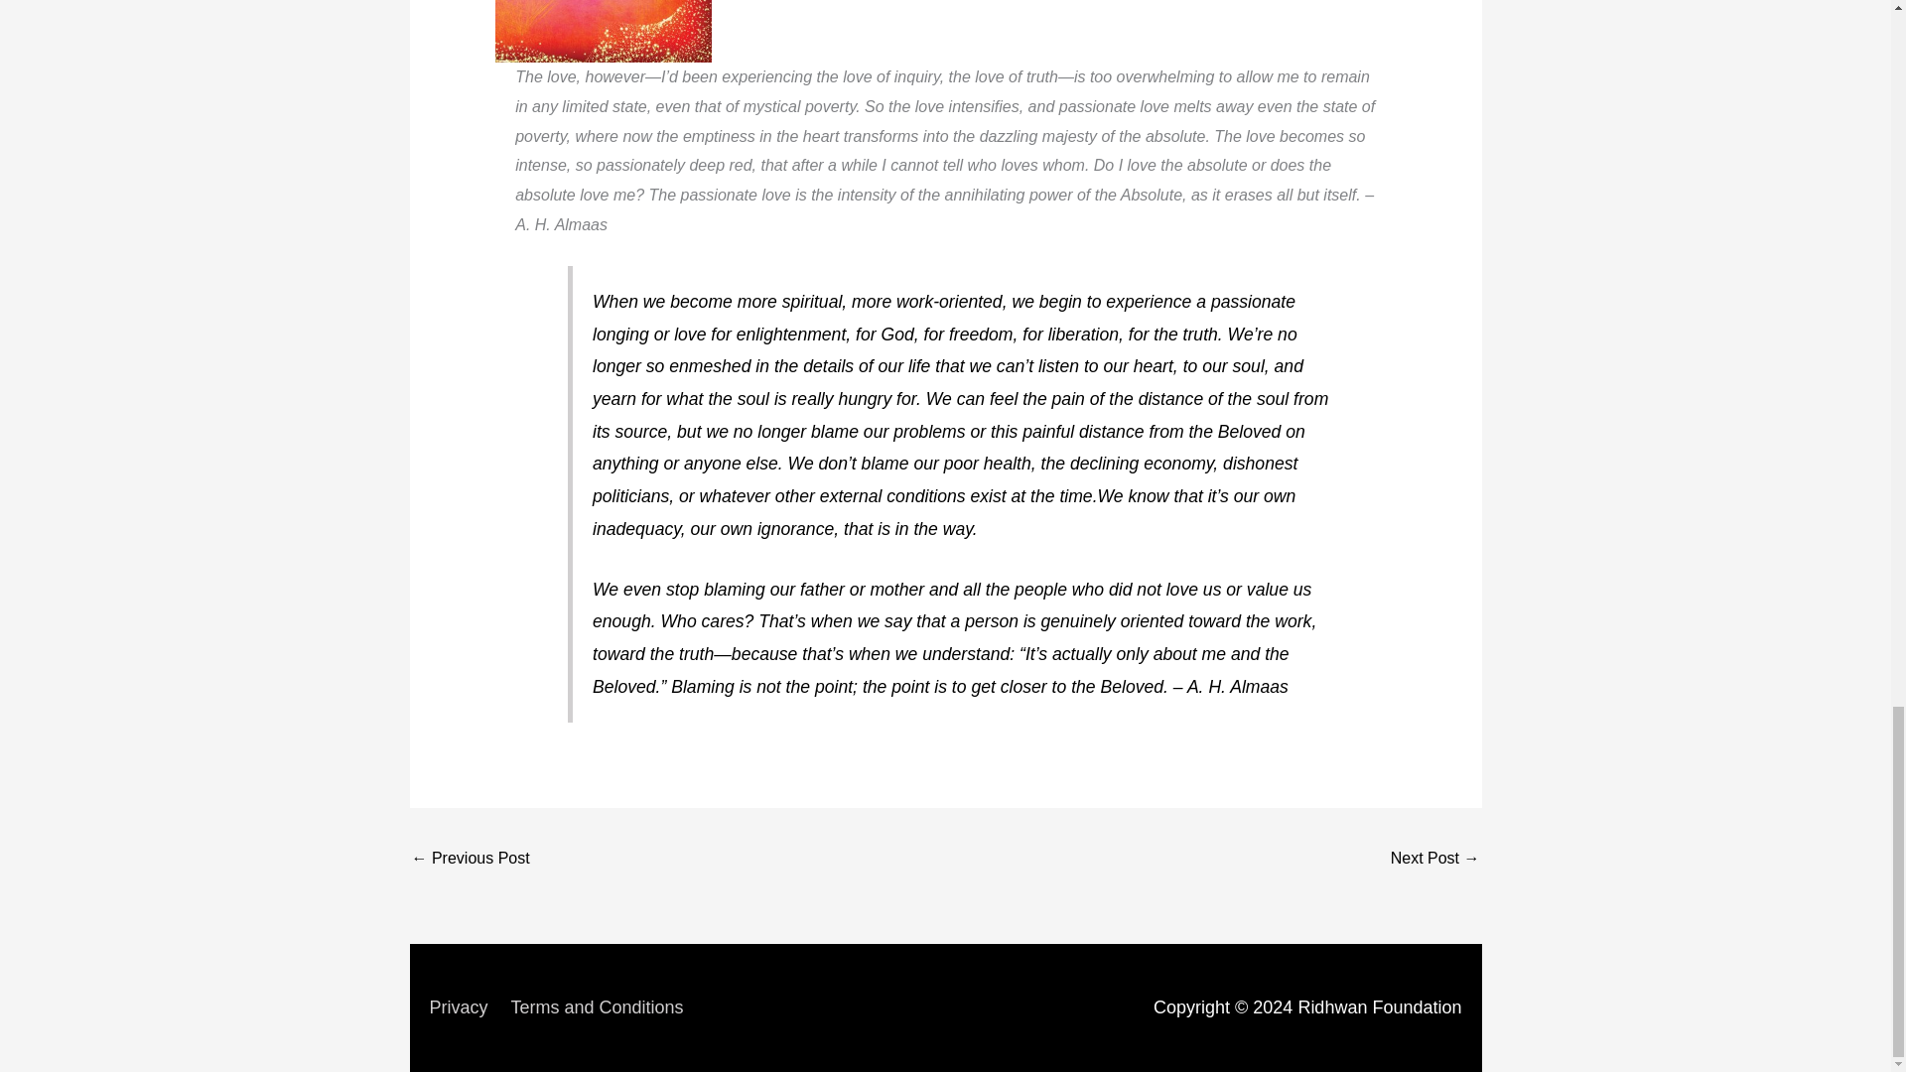  Describe the element at coordinates (471, 860) in the screenshot. I see `Buddhism and the Soul: Part 4` at that location.